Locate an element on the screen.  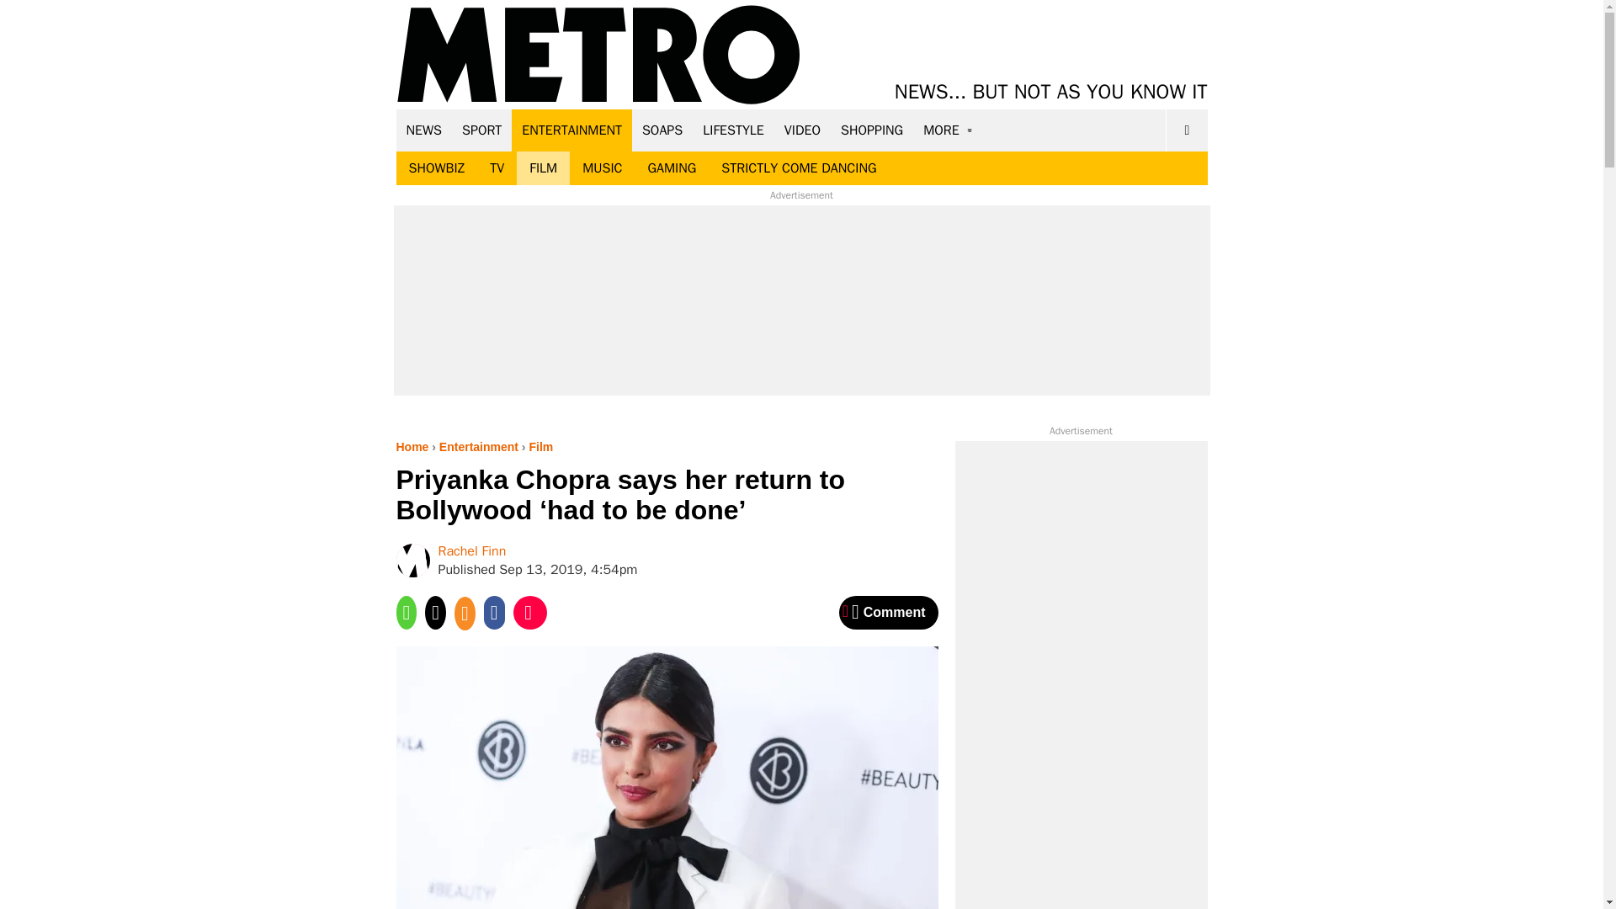
TV is located at coordinates (497, 168).